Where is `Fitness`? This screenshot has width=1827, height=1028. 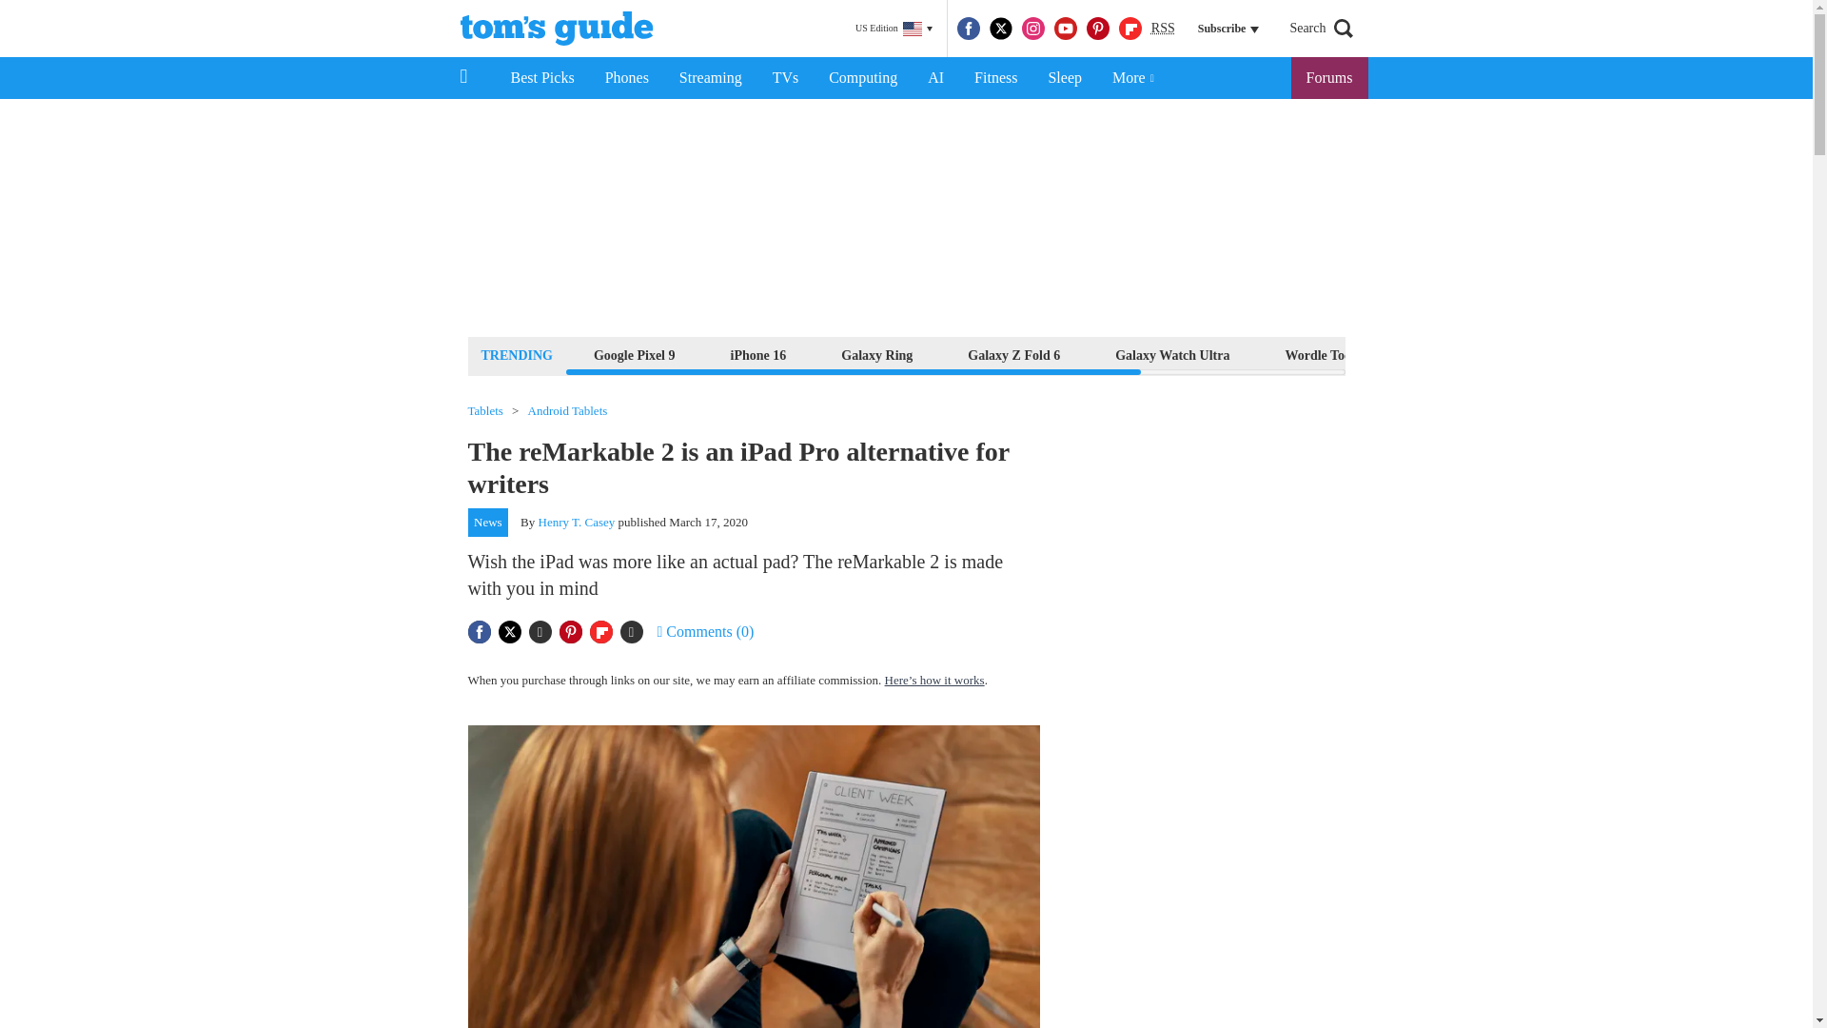
Fitness is located at coordinates (995, 78).